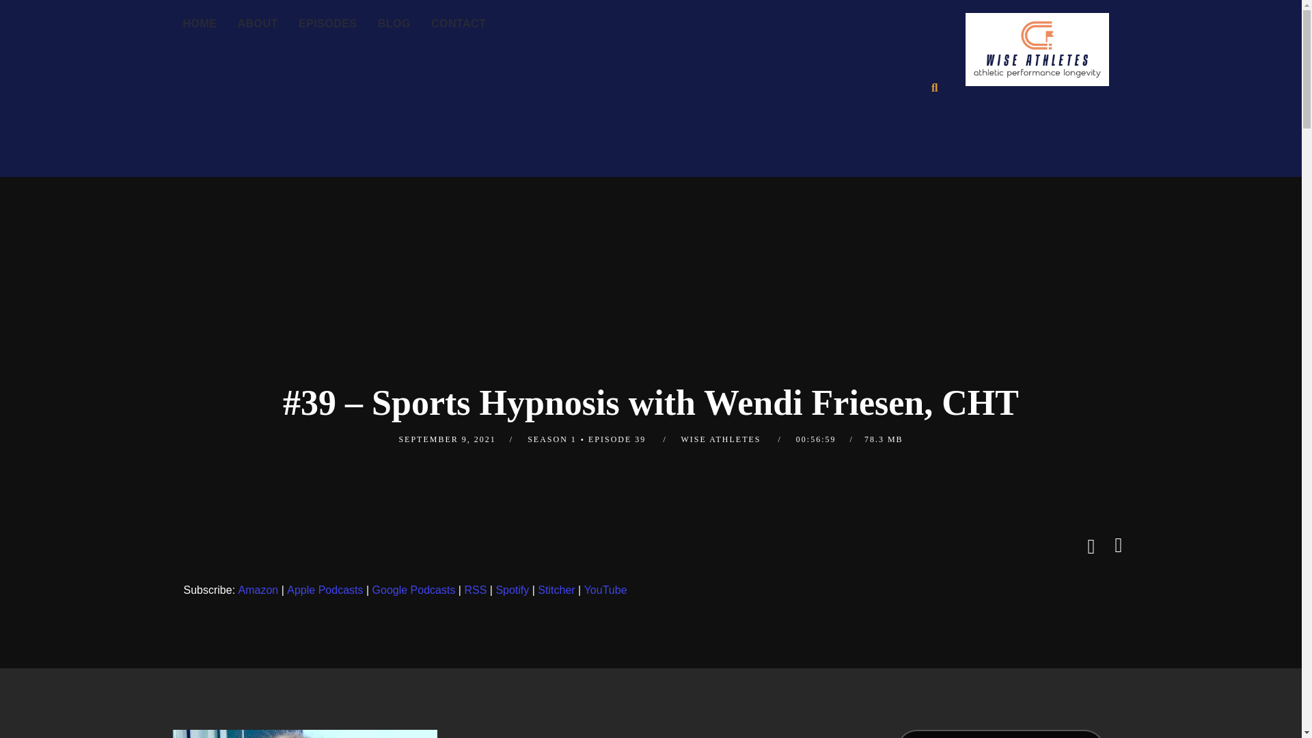 The width and height of the screenshot is (1312, 738). What do you see at coordinates (556, 590) in the screenshot?
I see `Stitcher` at bounding box center [556, 590].